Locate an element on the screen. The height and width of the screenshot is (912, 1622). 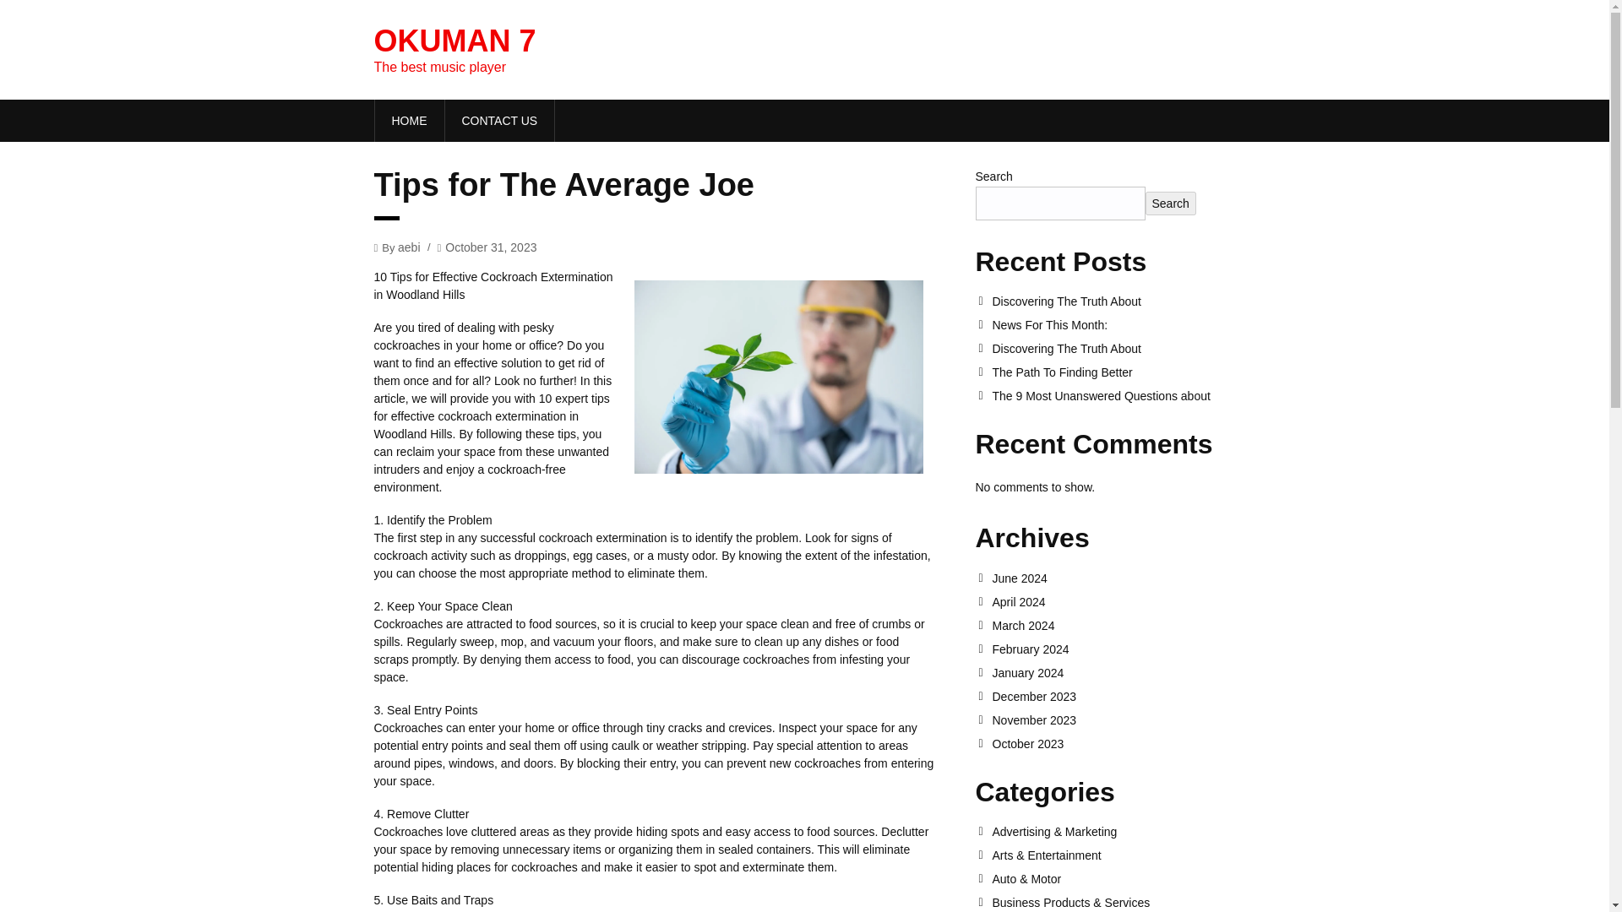
Search is located at coordinates (1171, 203).